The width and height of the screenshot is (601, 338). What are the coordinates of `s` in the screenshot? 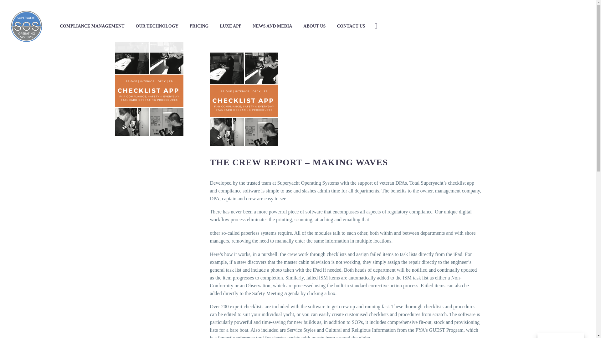 It's located at (439, 59).